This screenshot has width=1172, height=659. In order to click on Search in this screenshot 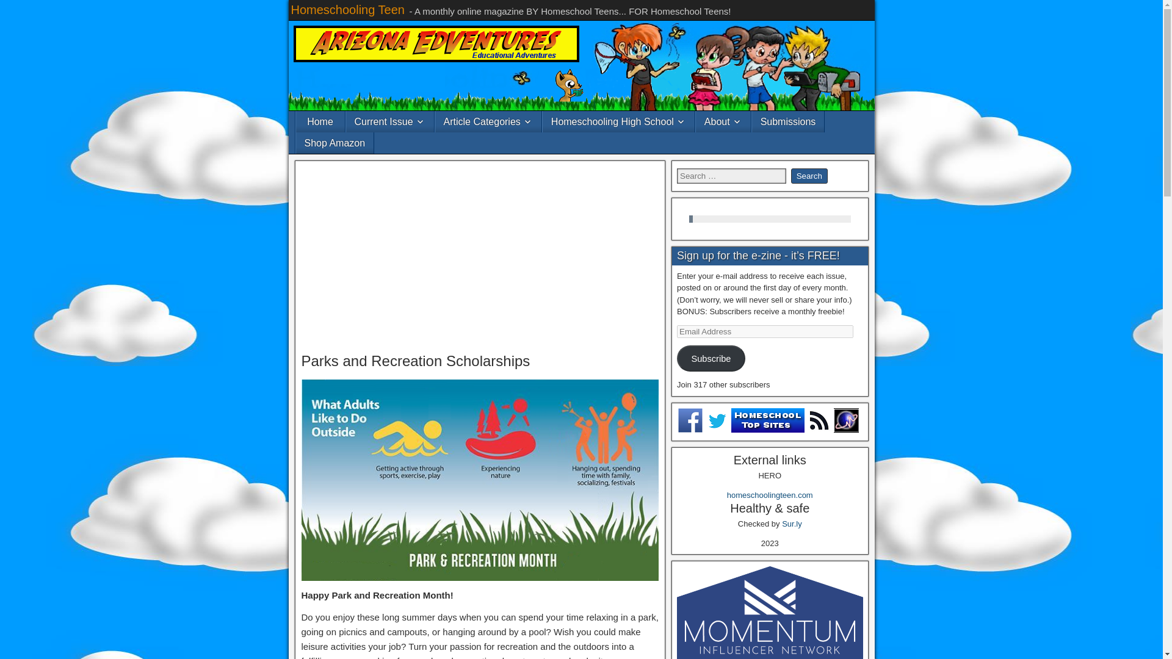, I will do `click(809, 176)`.